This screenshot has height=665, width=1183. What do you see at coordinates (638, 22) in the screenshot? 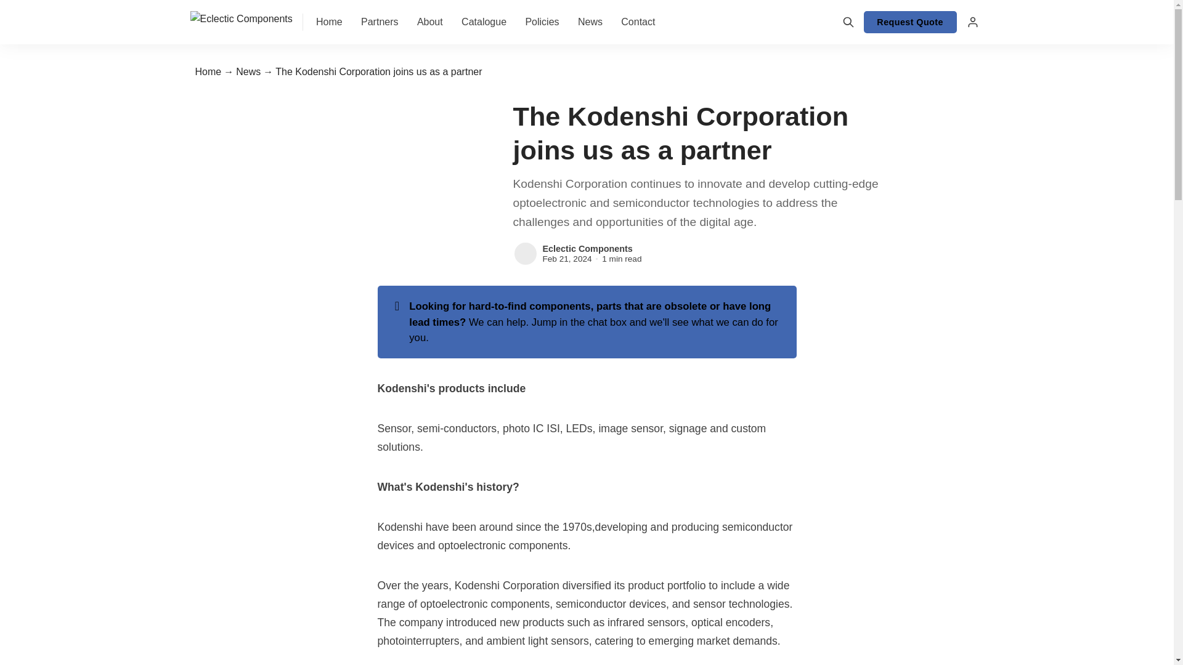
I see `Contact` at bounding box center [638, 22].